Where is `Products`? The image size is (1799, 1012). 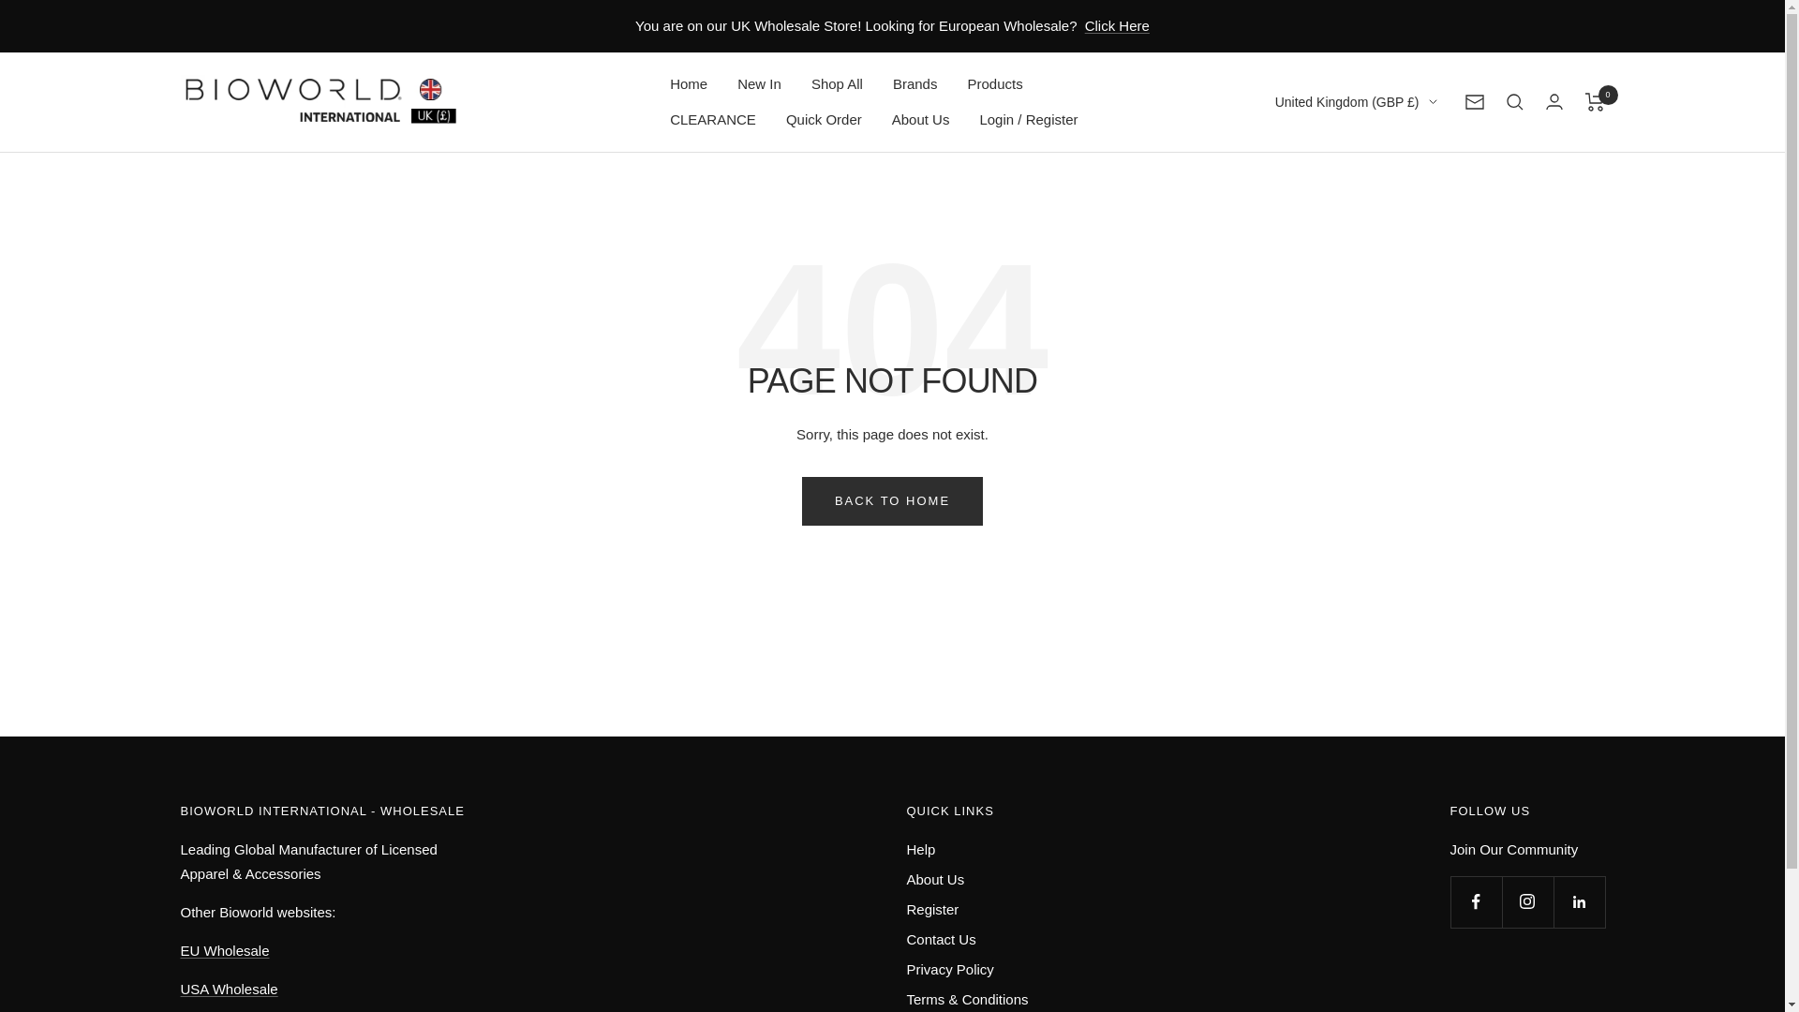 Products is located at coordinates (994, 83).